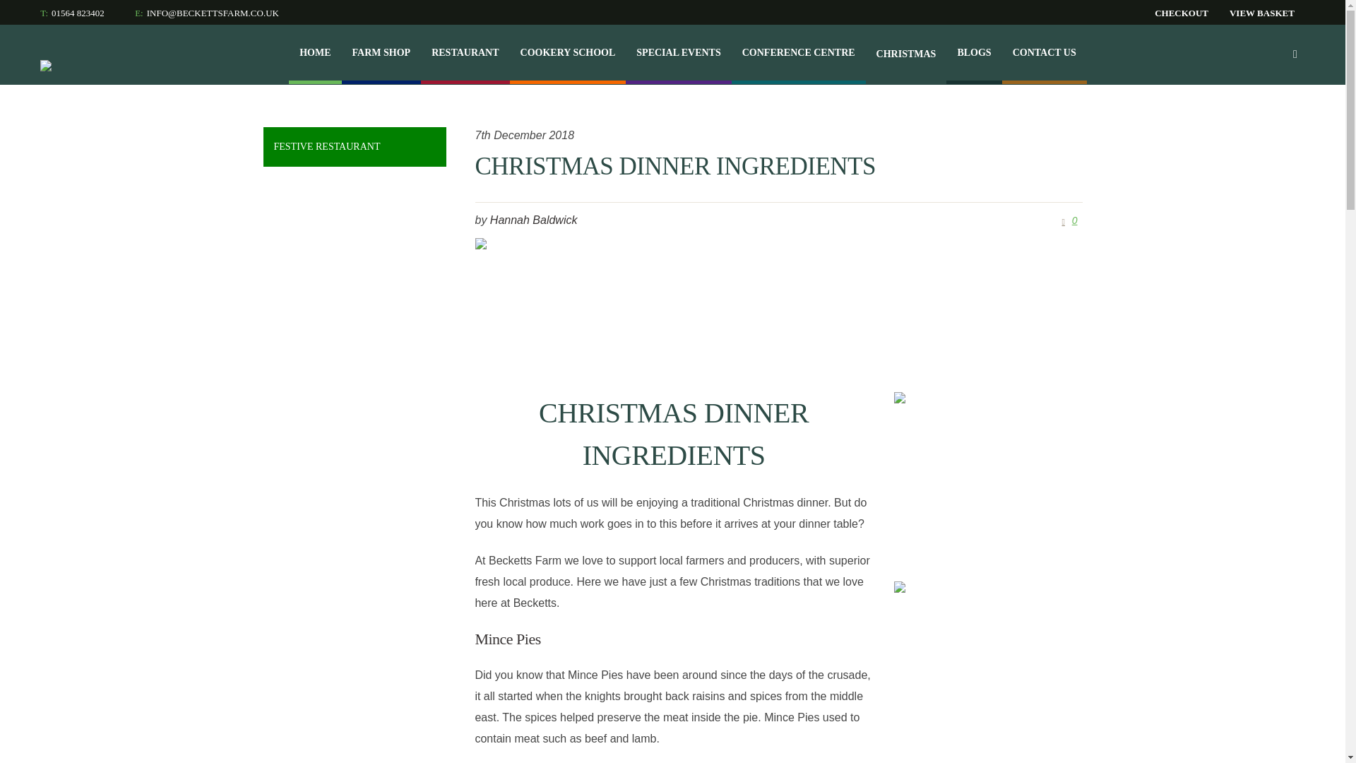 The height and width of the screenshot is (763, 1356). What do you see at coordinates (206, 13) in the screenshot?
I see `Call Us` at bounding box center [206, 13].